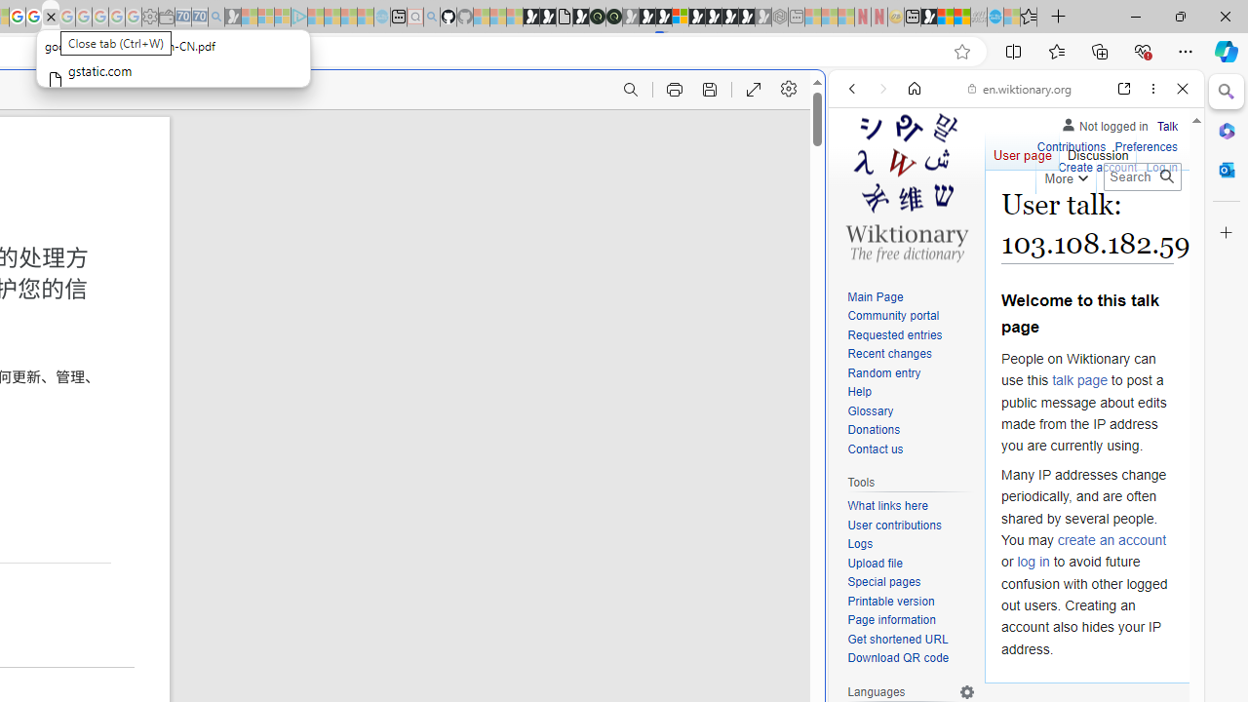 Image resolution: width=1248 pixels, height=702 pixels. I want to click on Microsoft Start - Sleeping, so click(349, 18).